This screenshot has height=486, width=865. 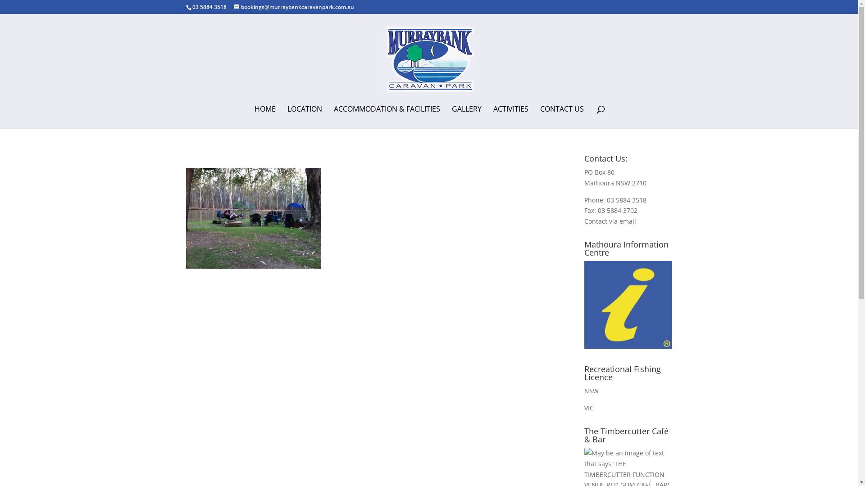 I want to click on Contact via email, so click(x=610, y=221).